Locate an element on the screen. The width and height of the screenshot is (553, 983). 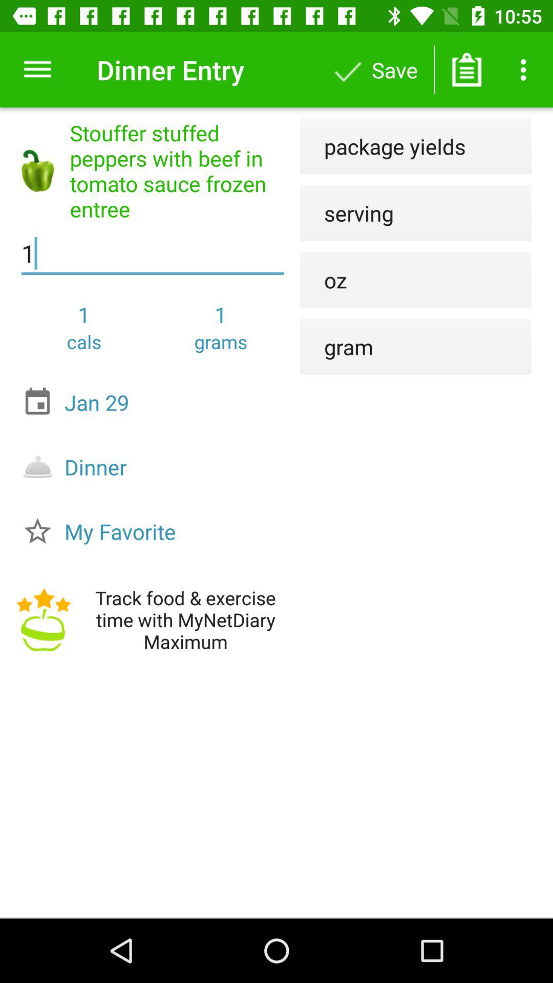
choose icon above stouffer stuffed peppers item is located at coordinates (37, 70).